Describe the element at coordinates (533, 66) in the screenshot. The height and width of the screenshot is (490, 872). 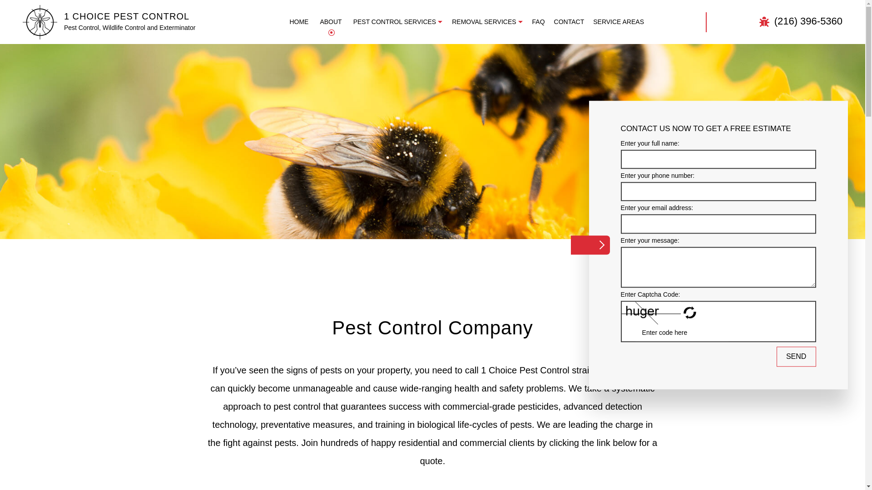
I see `BEE REMOVAL` at that location.